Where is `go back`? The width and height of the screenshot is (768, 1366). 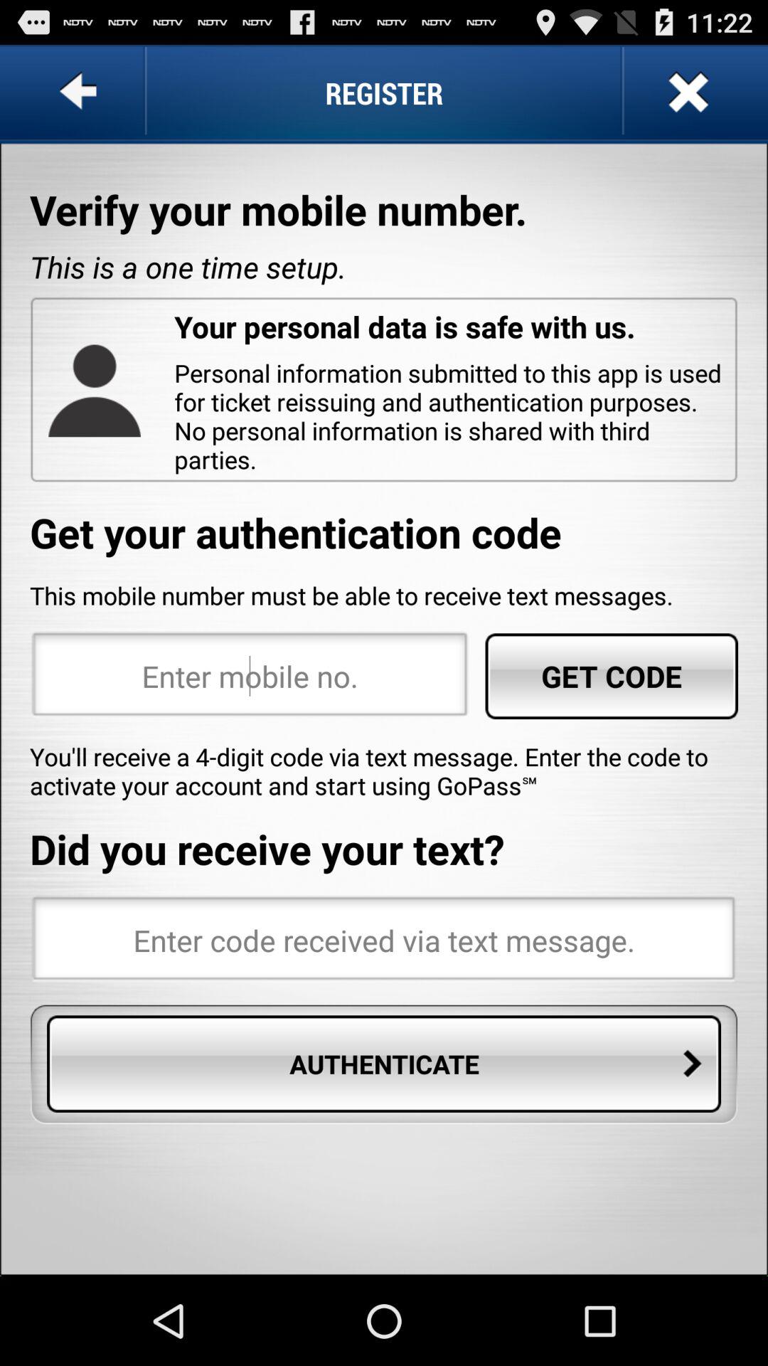 go back is located at coordinates (81, 92).